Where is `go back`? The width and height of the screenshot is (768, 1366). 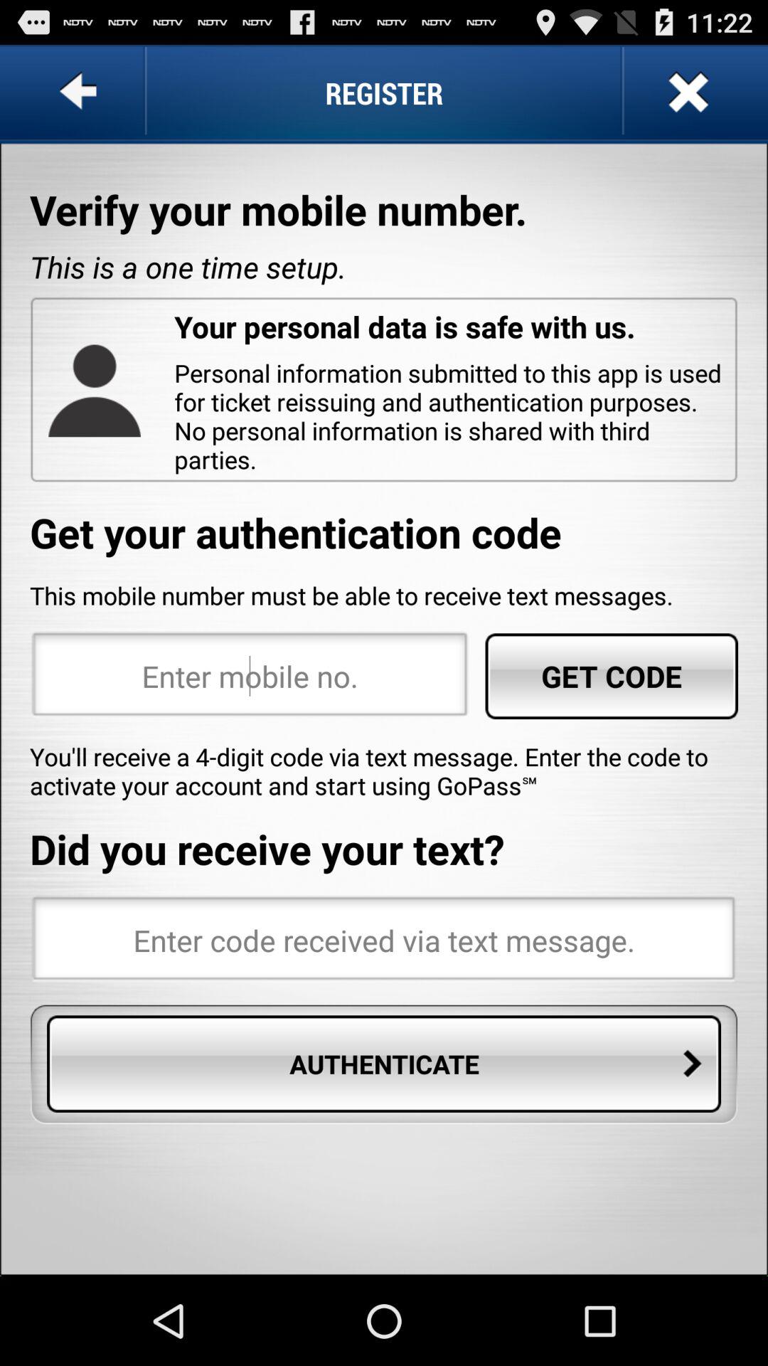 go back is located at coordinates (81, 92).